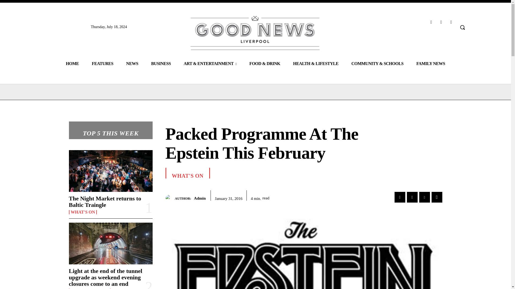  What do you see at coordinates (105, 201) in the screenshot?
I see `The Night Market returns to Baltic Traingle` at bounding box center [105, 201].